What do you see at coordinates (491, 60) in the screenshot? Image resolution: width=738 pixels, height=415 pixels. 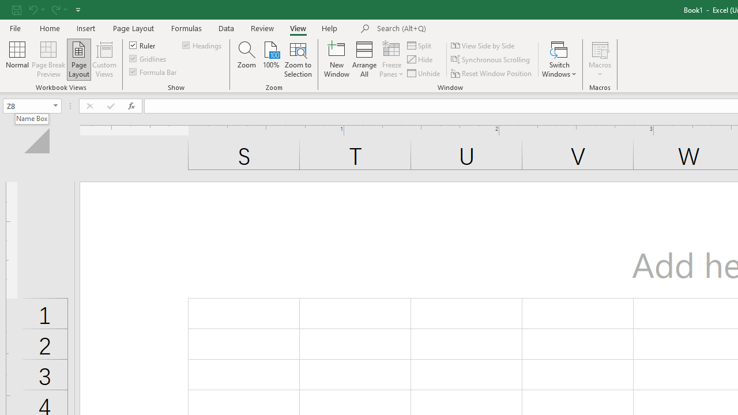 I see `Synchronous Scrolling` at bounding box center [491, 60].